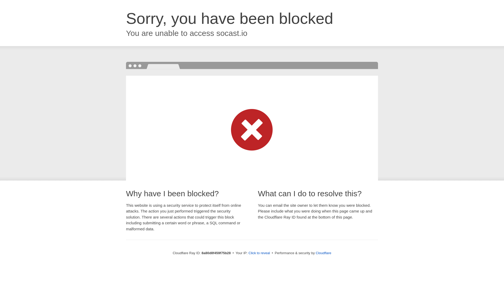 The height and width of the screenshot is (283, 504). Describe the element at coordinates (259, 253) in the screenshot. I see `Click to reveal` at that location.